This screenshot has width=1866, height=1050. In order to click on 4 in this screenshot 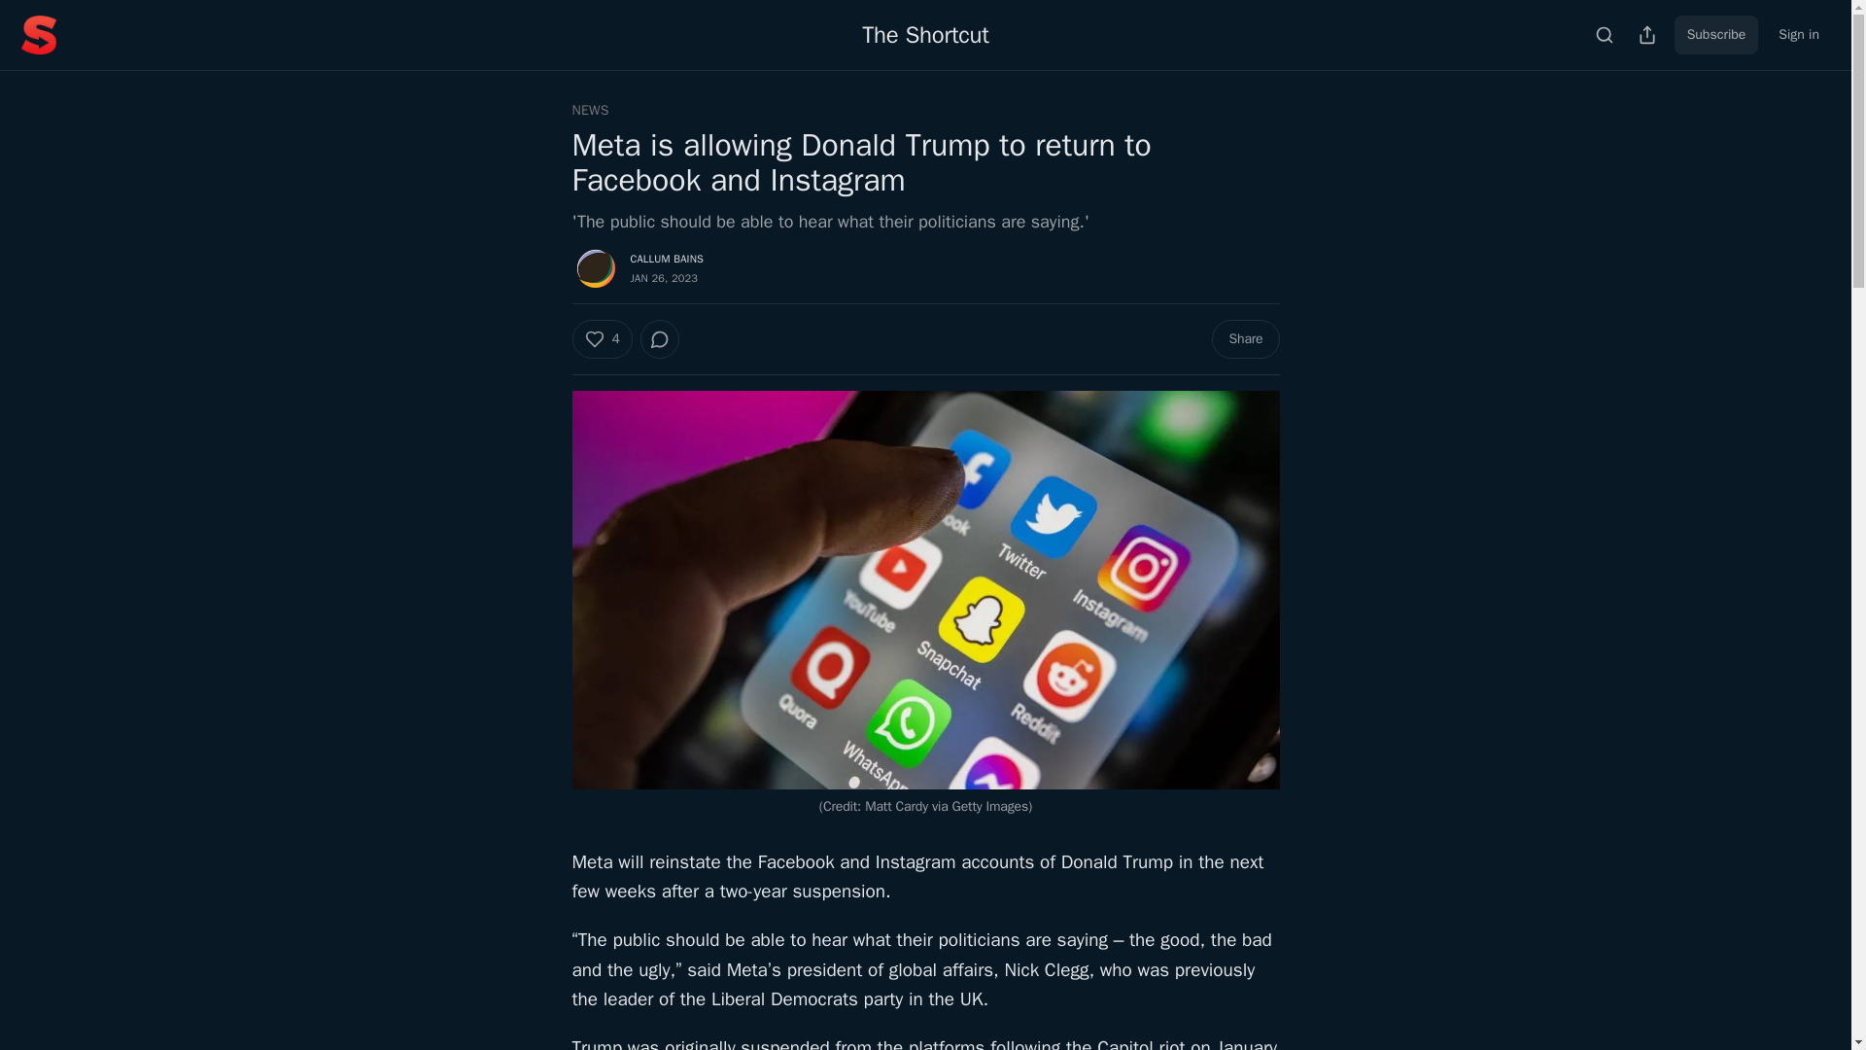, I will do `click(601, 339)`.